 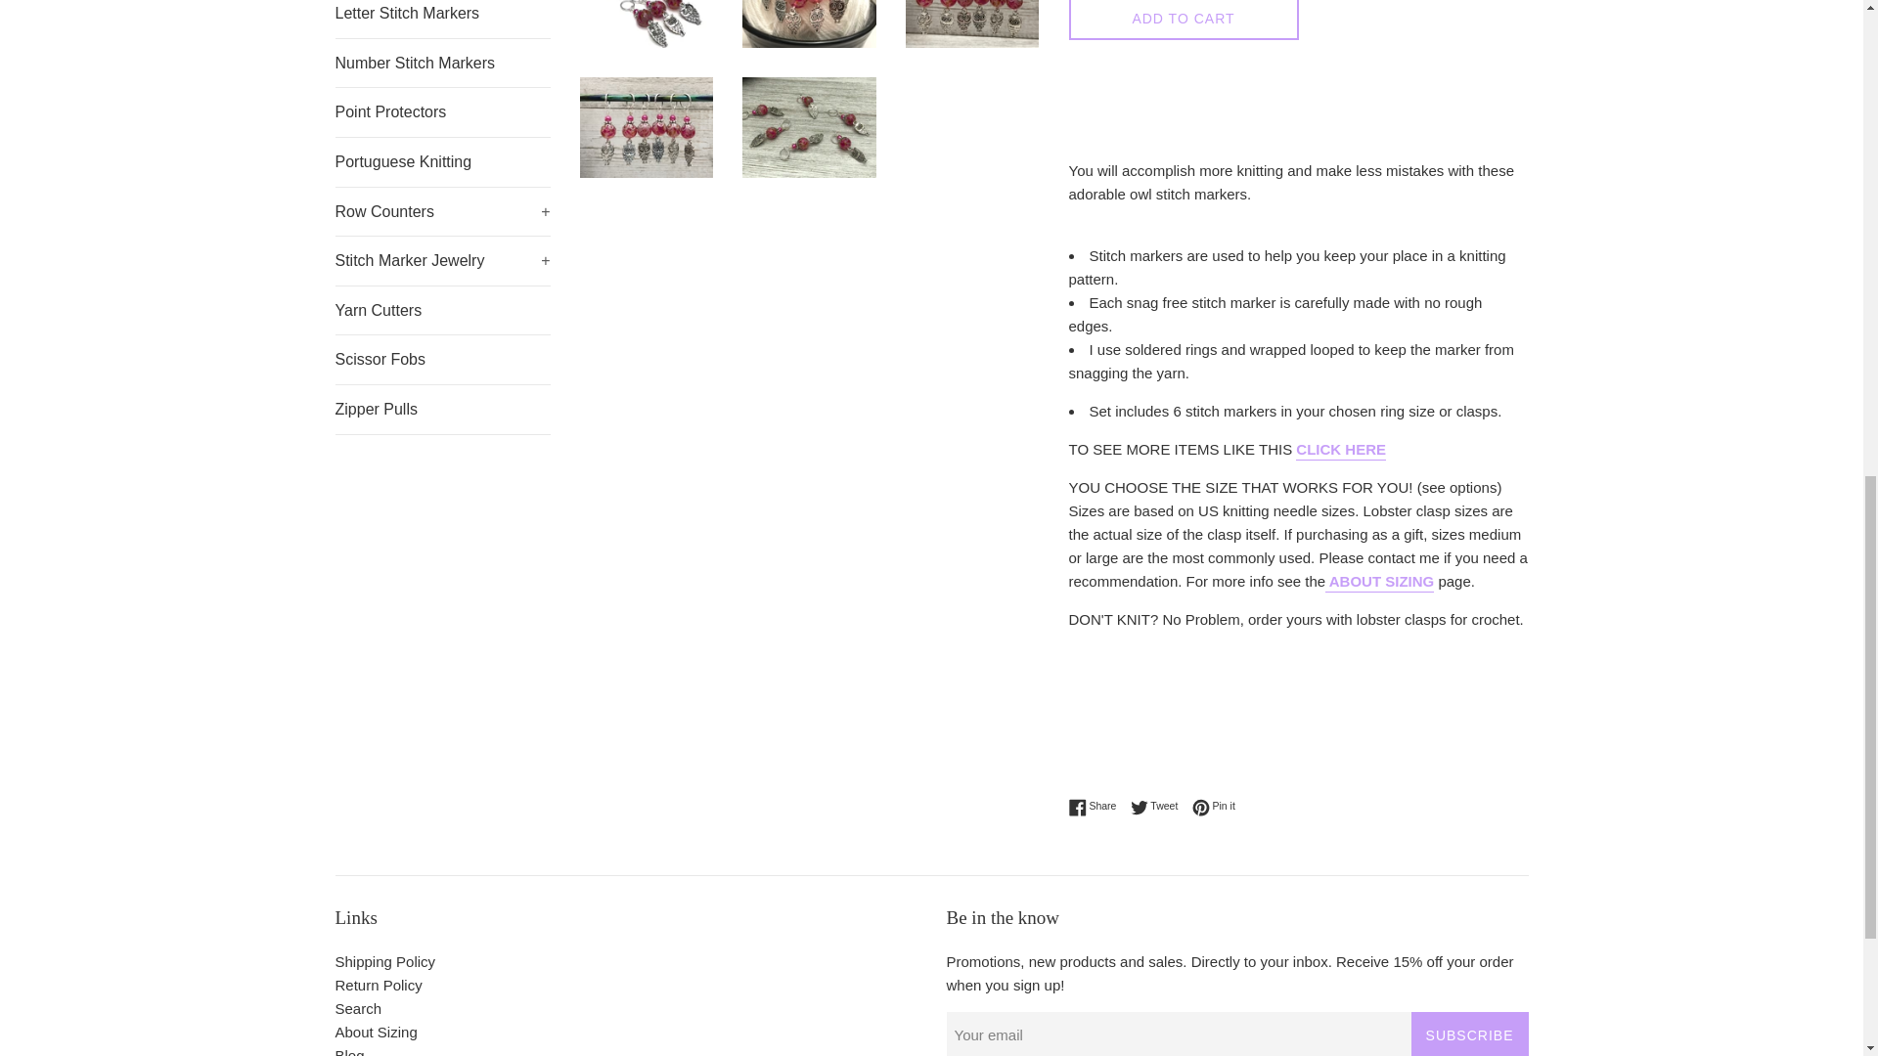 What do you see at coordinates (1159, 806) in the screenshot?
I see `Tweet on Twitter` at bounding box center [1159, 806].